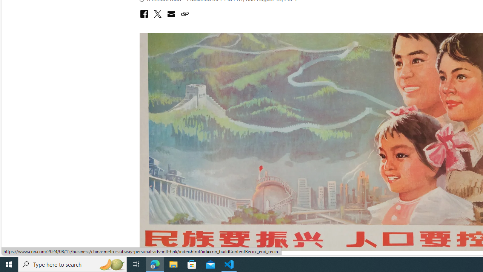 Image resolution: width=483 pixels, height=272 pixels. Describe the element at coordinates (157, 14) in the screenshot. I see `share with x` at that location.